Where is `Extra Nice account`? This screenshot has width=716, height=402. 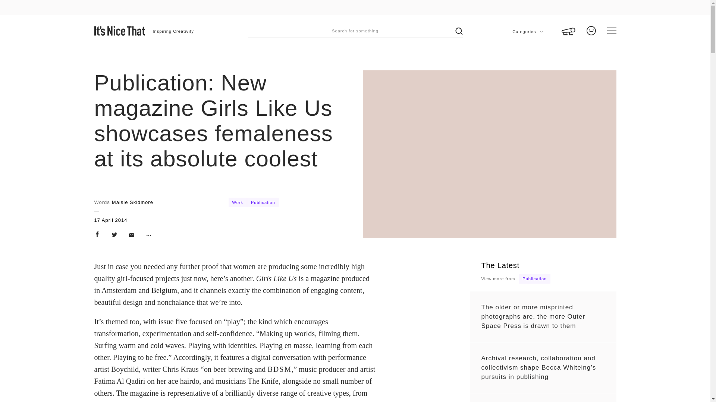
Extra Nice account is located at coordinates (591, 33).